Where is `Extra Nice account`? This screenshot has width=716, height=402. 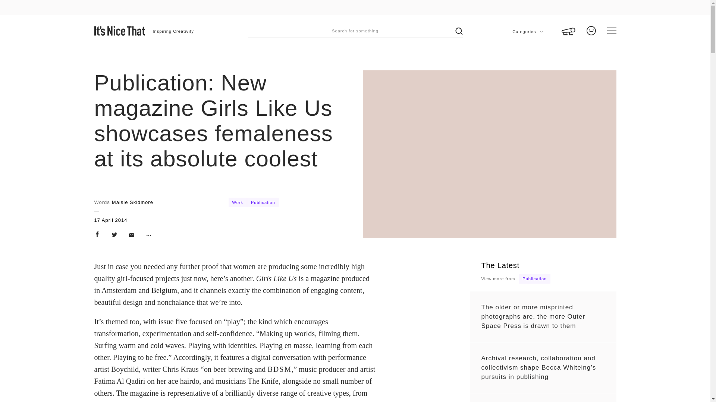
Extra Nice account is located at coordinates (591, 33).